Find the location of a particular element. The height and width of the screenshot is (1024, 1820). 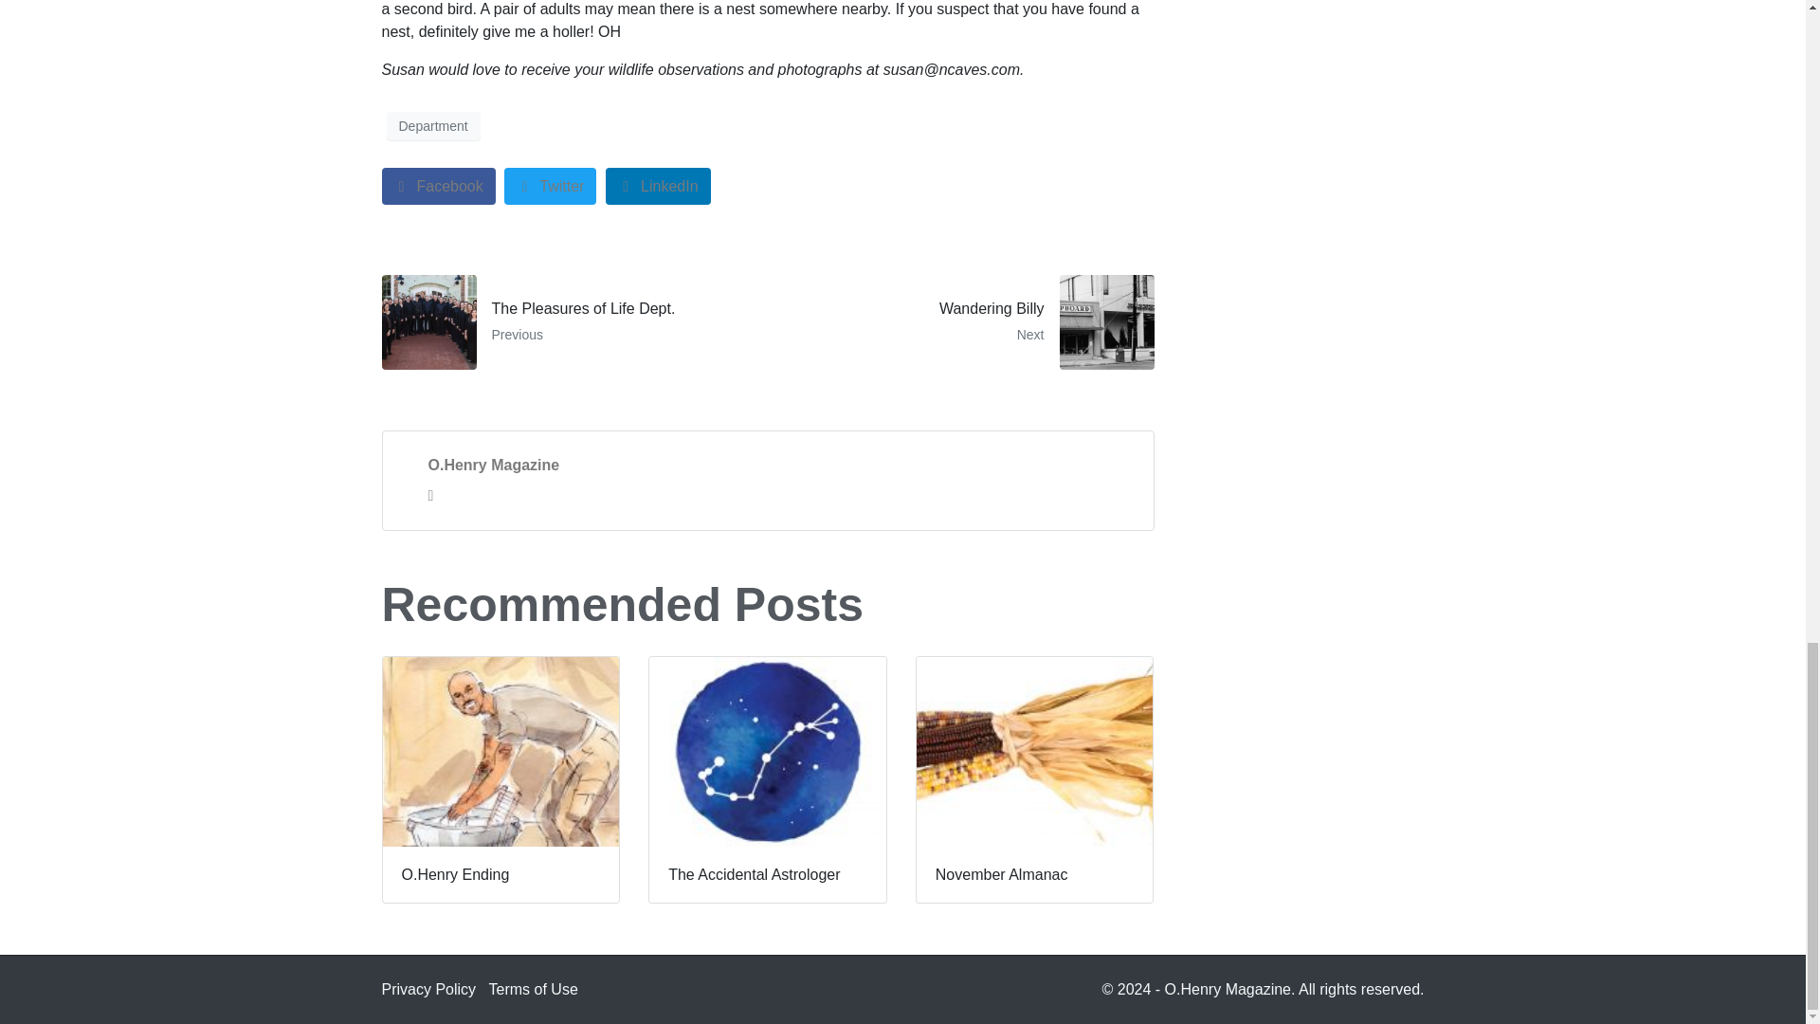

LinkedIn is located at coordinates (968, 322).